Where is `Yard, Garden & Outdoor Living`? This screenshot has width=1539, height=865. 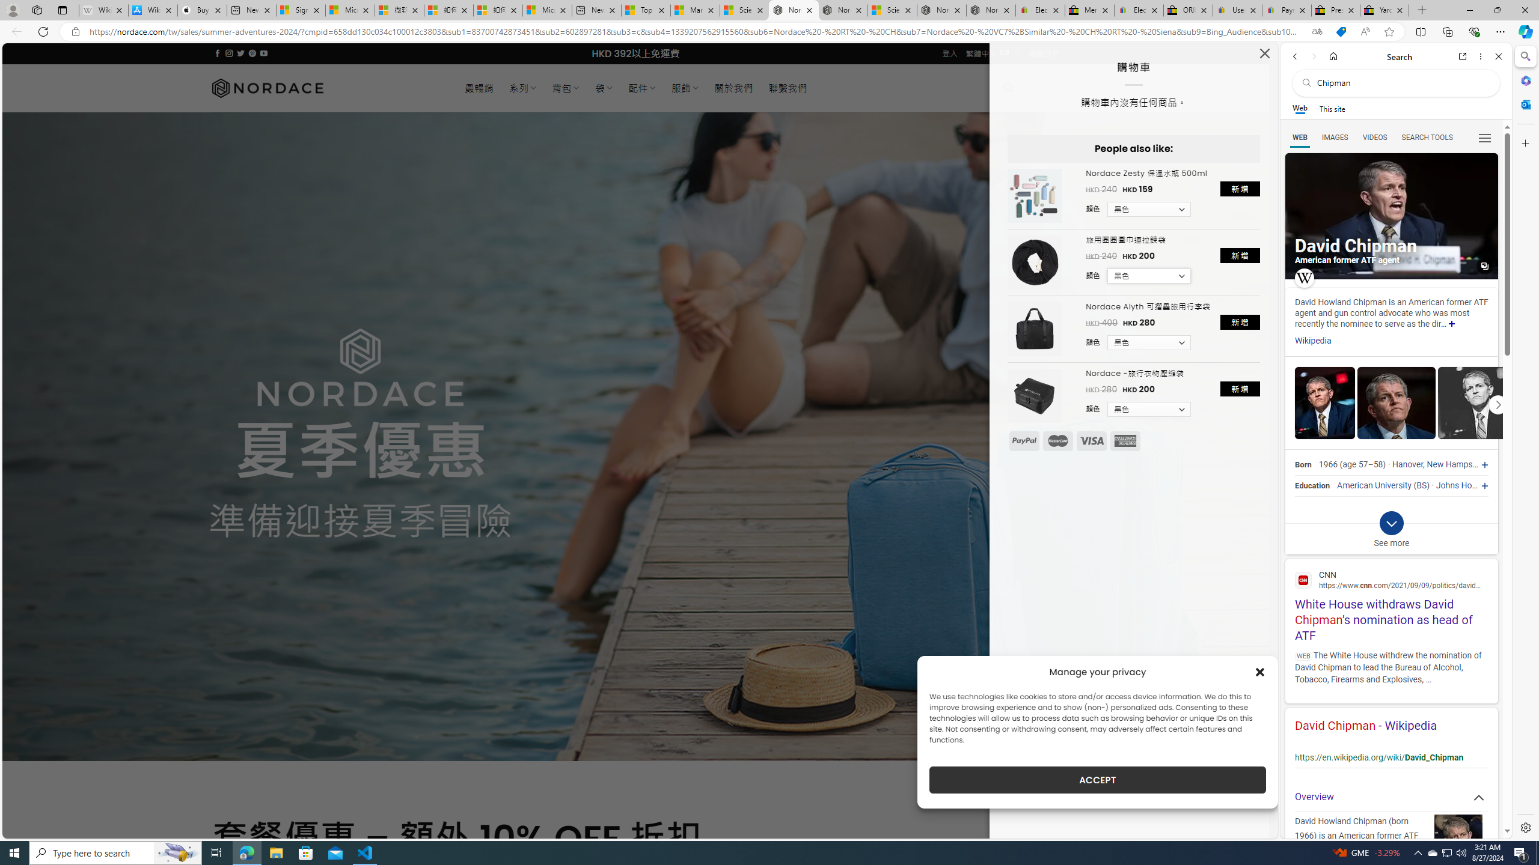 Yard, Garden & Outdoor Living is located at coordinates (1384, 10).